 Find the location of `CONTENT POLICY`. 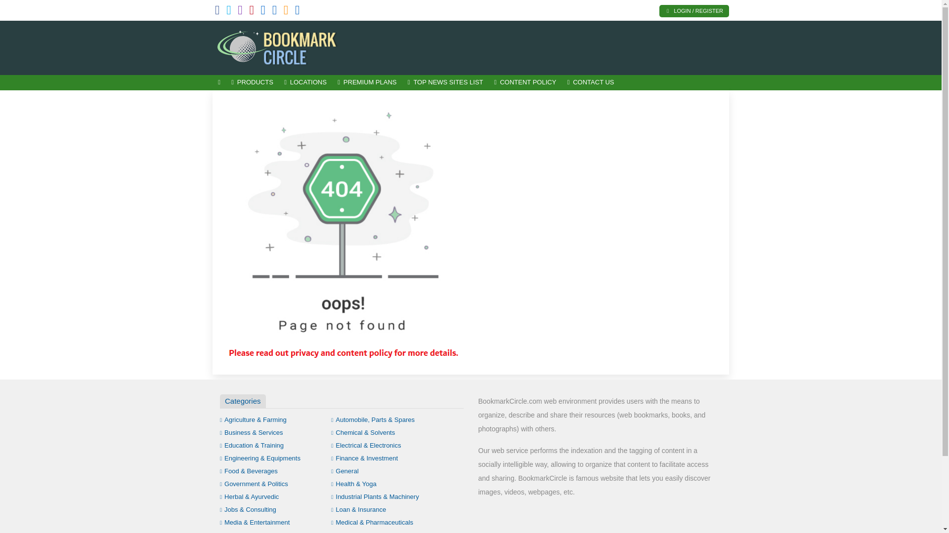

CONTENT POLICY is located at coordinates (525, 82).